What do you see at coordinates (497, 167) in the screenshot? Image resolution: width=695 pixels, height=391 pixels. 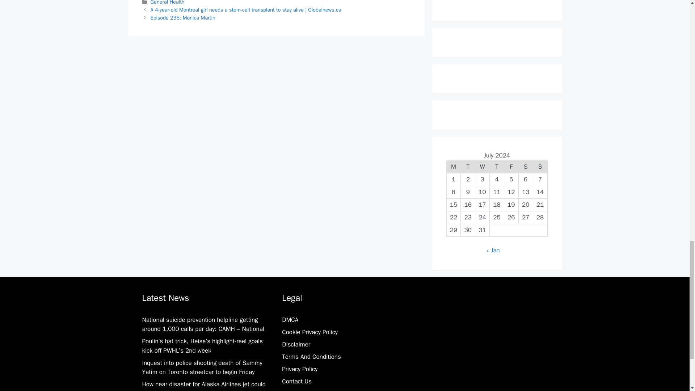 I see `Thursday` at bounding box center [497, 167].